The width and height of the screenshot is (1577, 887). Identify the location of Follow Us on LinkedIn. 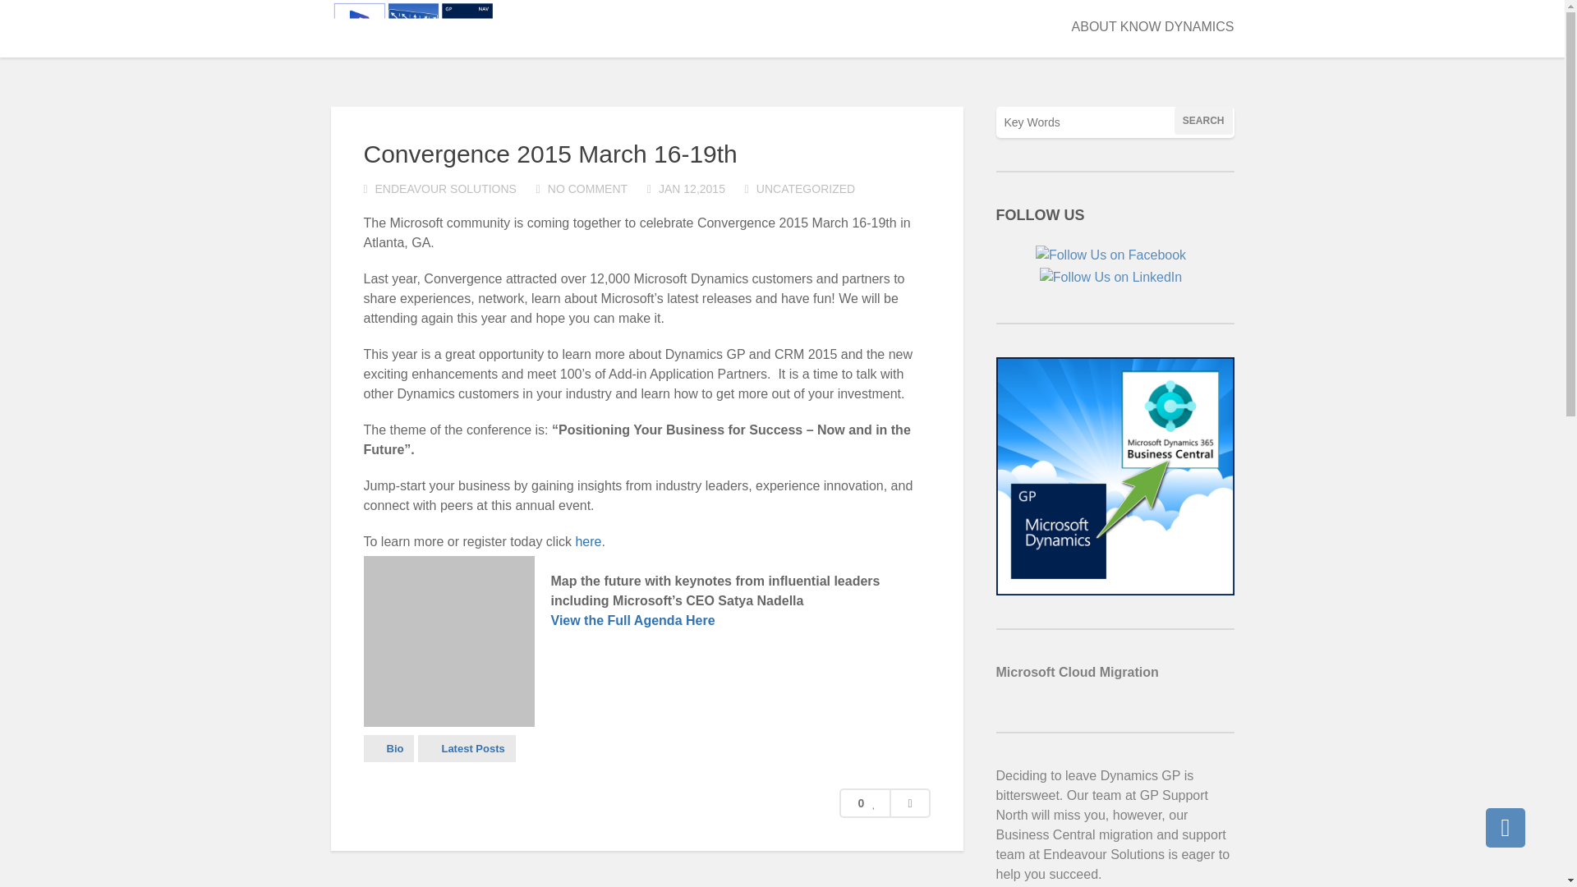
(1110, 278).